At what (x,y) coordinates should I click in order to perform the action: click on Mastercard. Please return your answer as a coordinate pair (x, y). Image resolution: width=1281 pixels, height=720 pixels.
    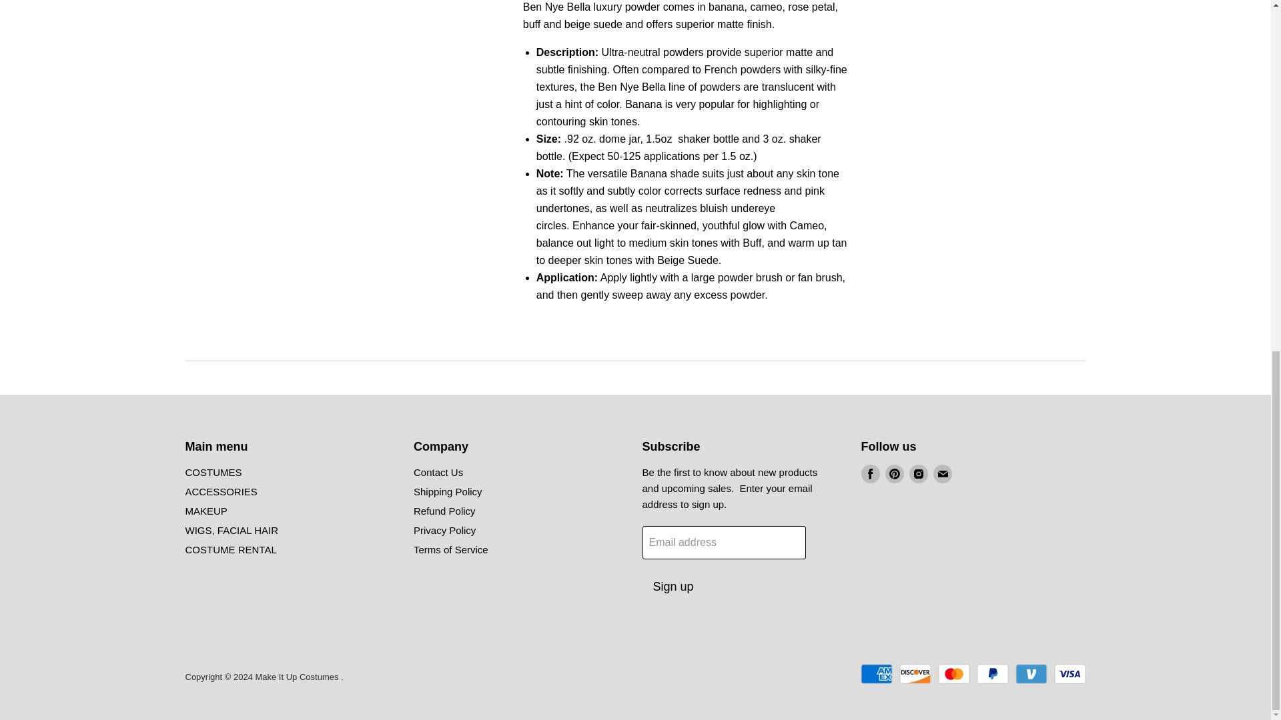
    Looking at the image, I should click on (953, 673).